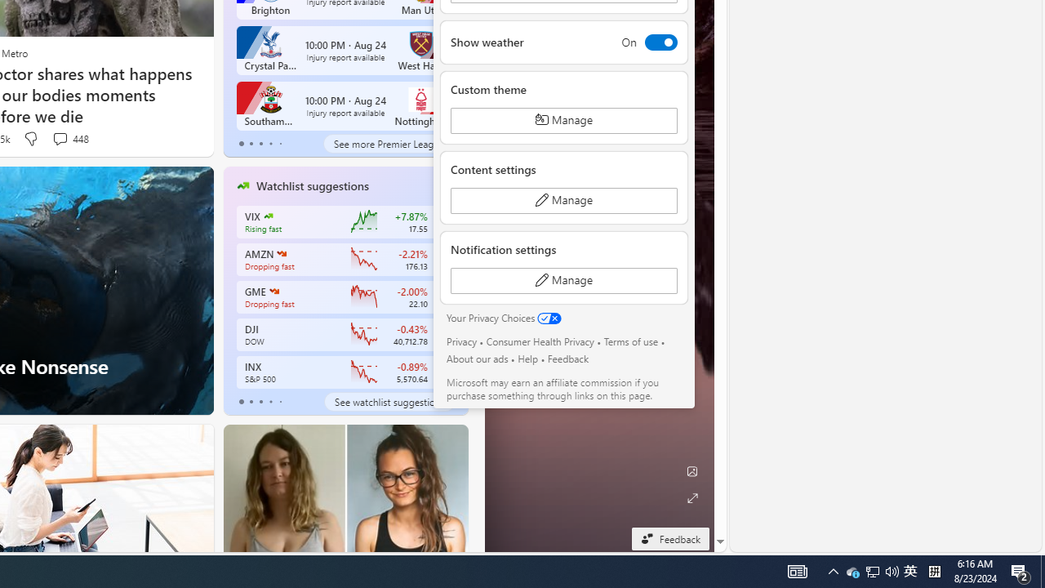  Describe the element at coordinates (540, 341) in the screenshot. I see `Consumer Health Privacy` at that location.